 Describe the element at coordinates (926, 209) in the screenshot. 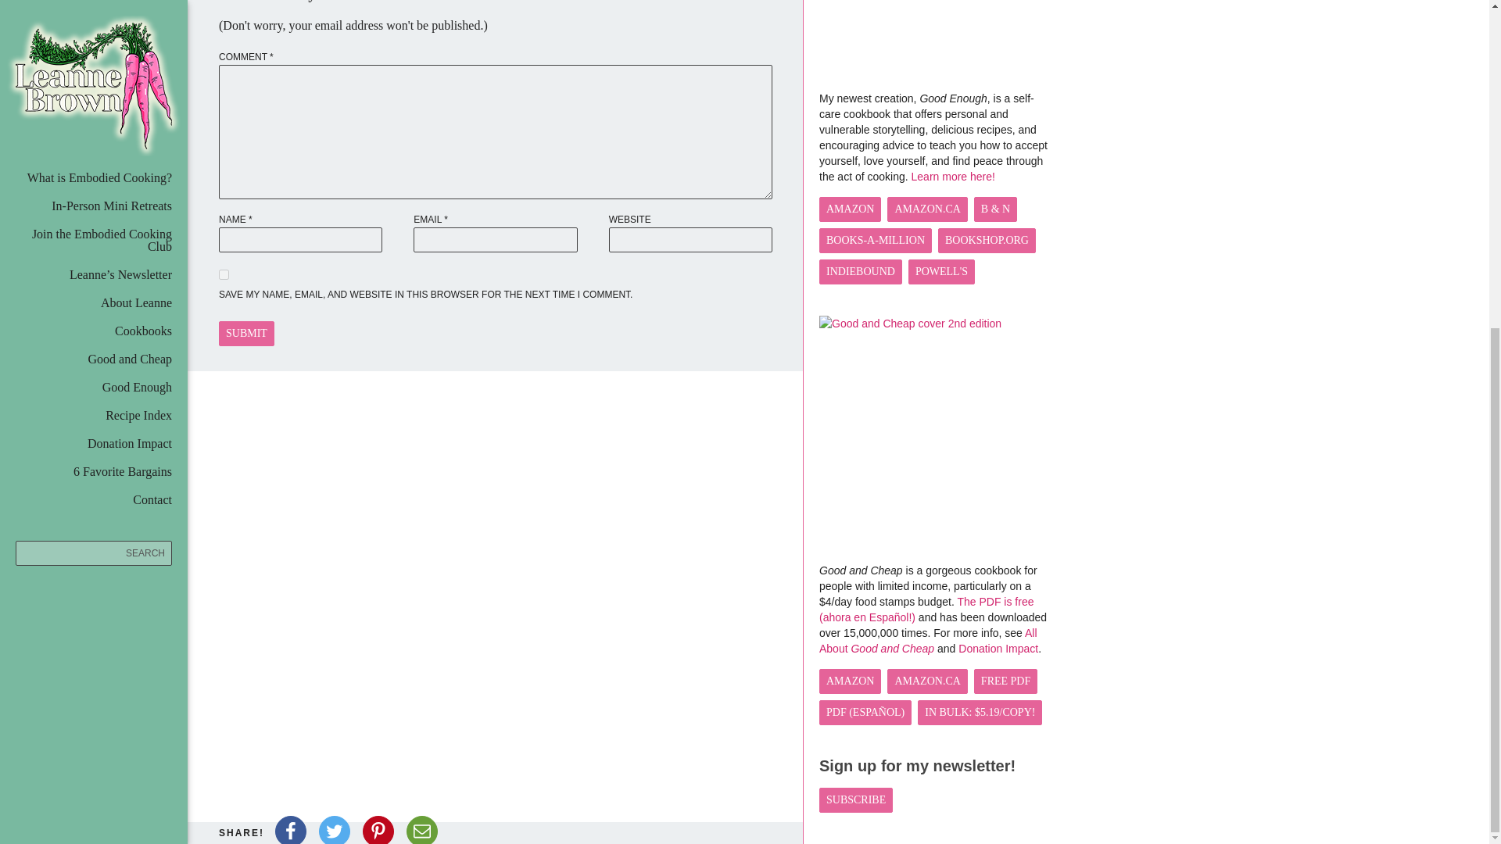

I see `AMAZON.CA` at that location.